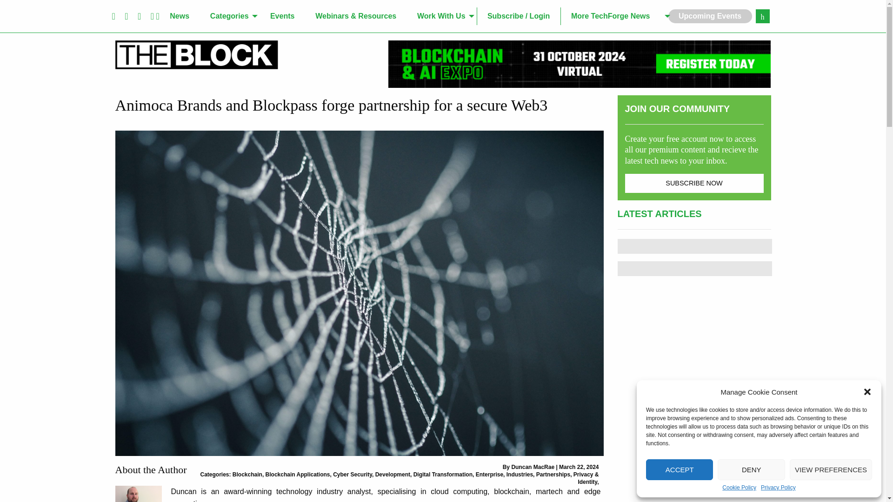  I want to click on Privacy Policy, so click(778, 488).